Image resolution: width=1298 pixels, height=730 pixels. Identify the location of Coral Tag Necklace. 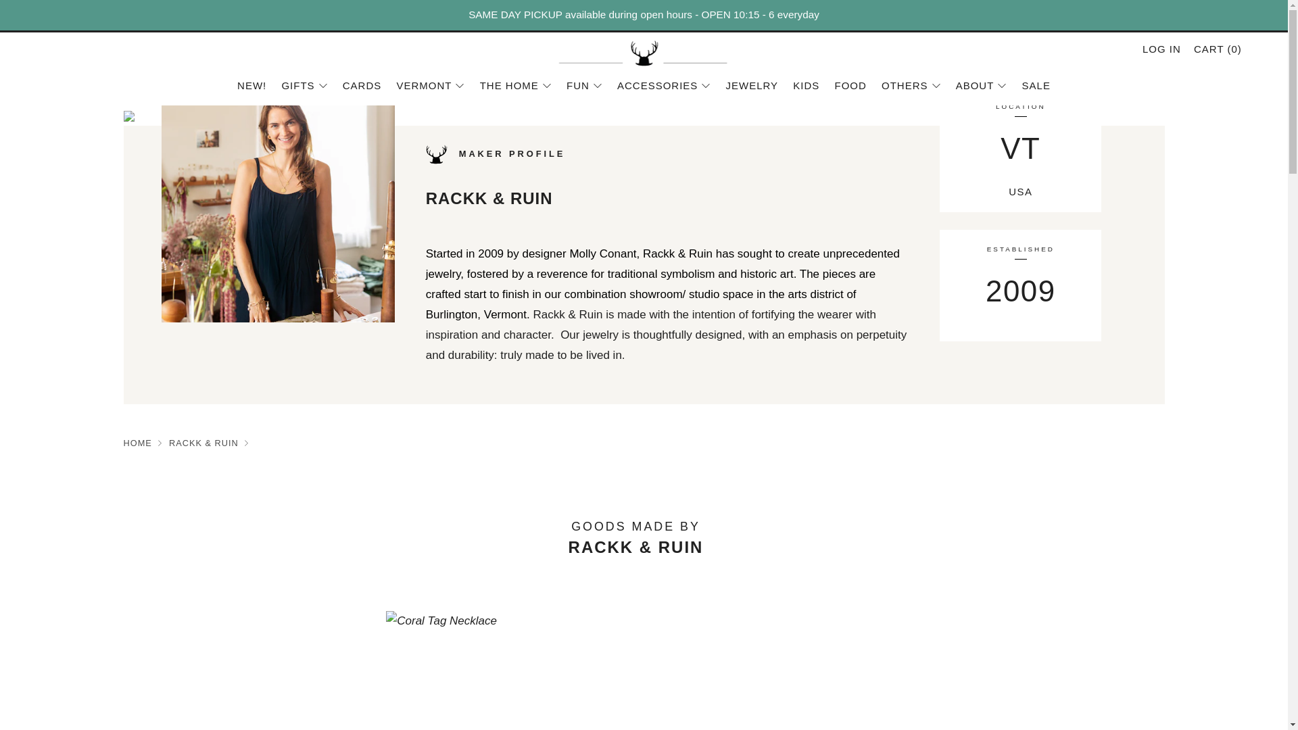
(512, 671).